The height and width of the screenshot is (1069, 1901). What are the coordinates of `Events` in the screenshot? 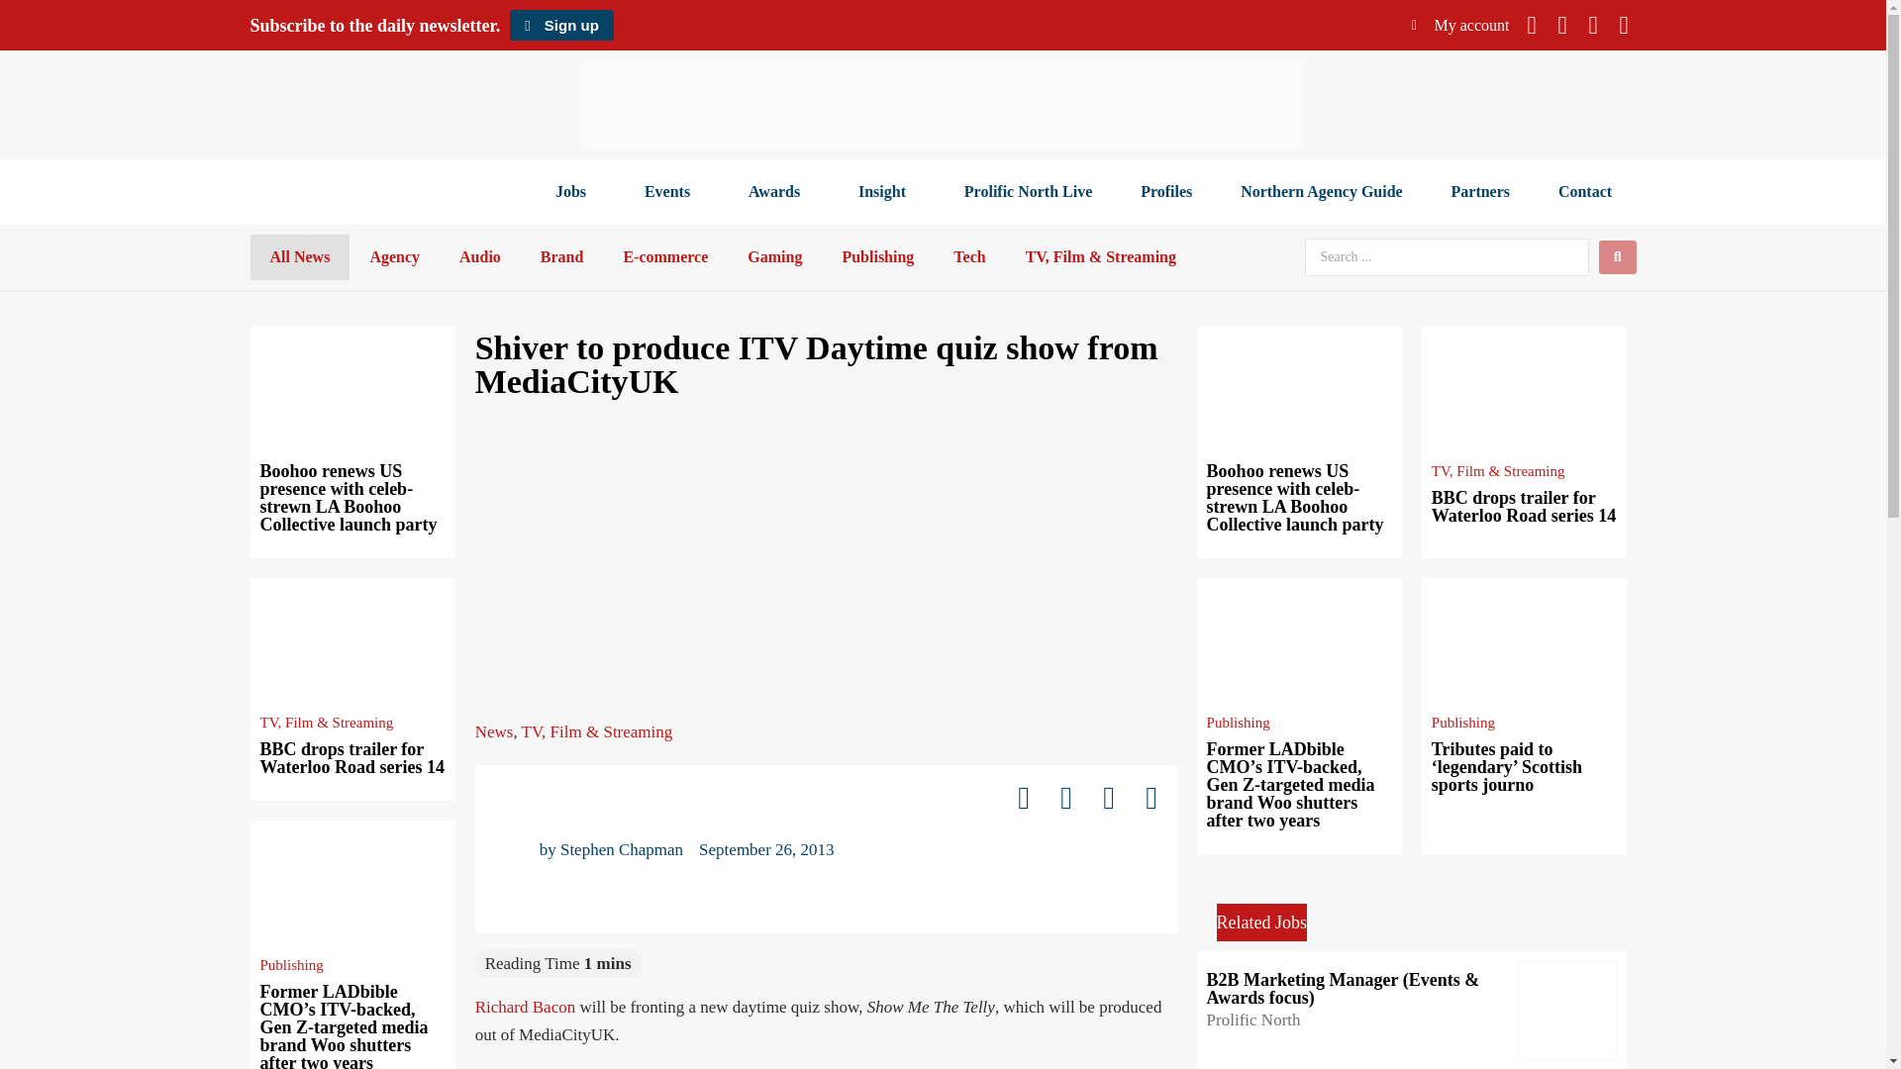 It's located at (671, 192).